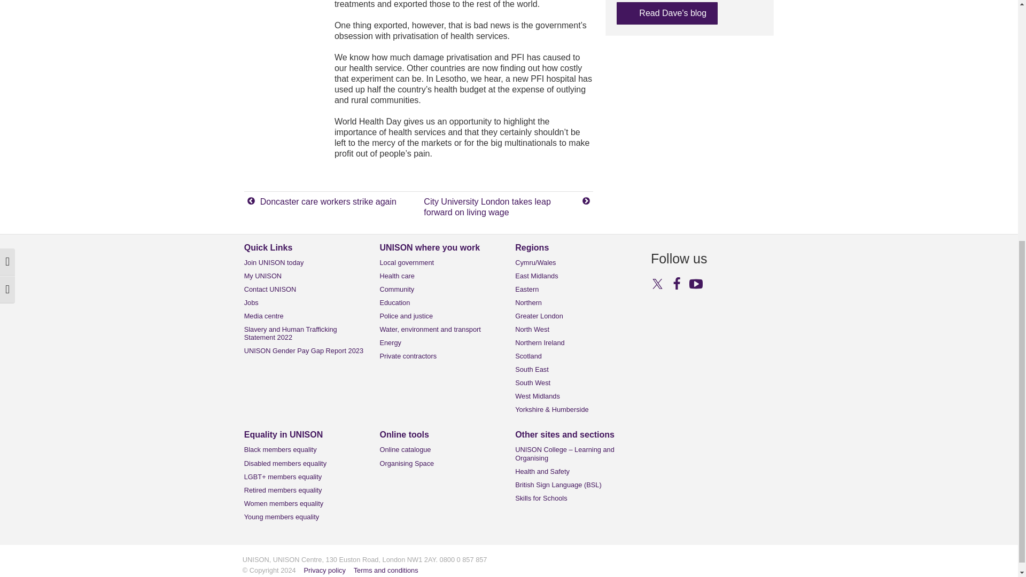 The image size is (1026, 577). What do you see at coordinates (696, 283) in the screenshot?
I see `Youtube` at bounding box center [696, 283].